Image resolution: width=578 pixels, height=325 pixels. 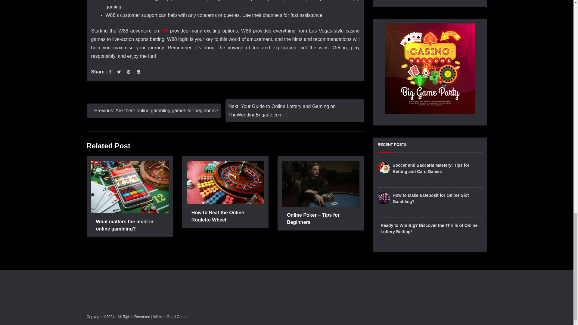 What do you see at coordinates (154, 111) in the screenshot?
I see `Previous: Are there online gambling games for beginners?` at bounding box center [154, 111].